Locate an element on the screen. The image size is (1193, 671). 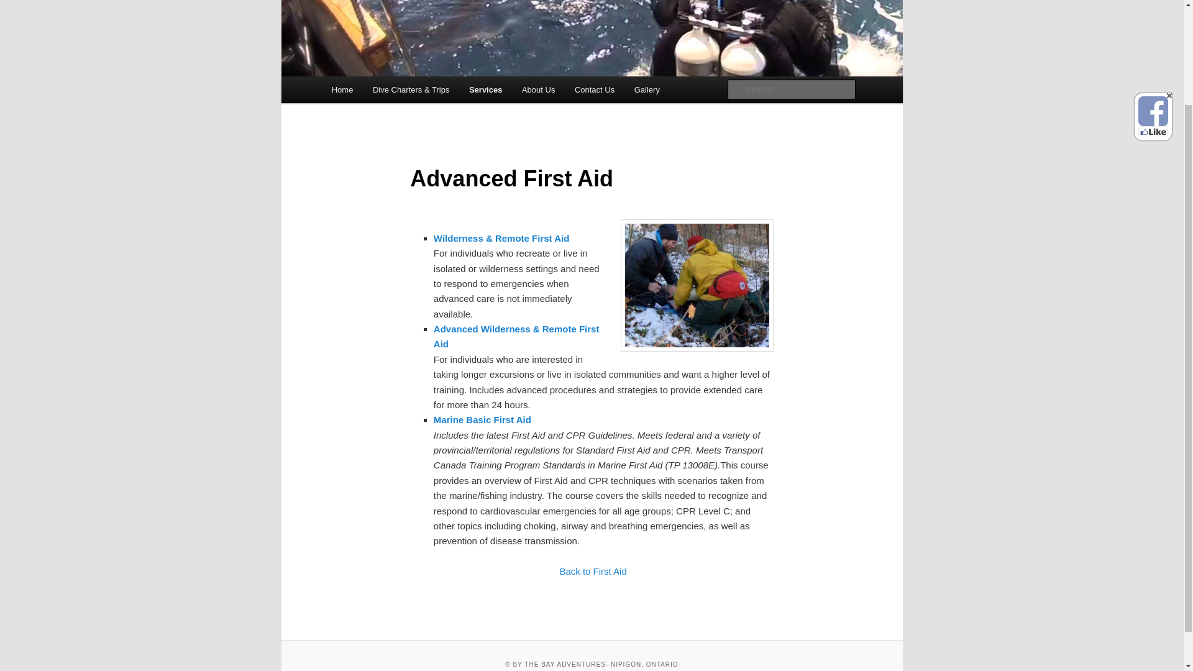
Marine First Aid is located at coordinates (482, 419).